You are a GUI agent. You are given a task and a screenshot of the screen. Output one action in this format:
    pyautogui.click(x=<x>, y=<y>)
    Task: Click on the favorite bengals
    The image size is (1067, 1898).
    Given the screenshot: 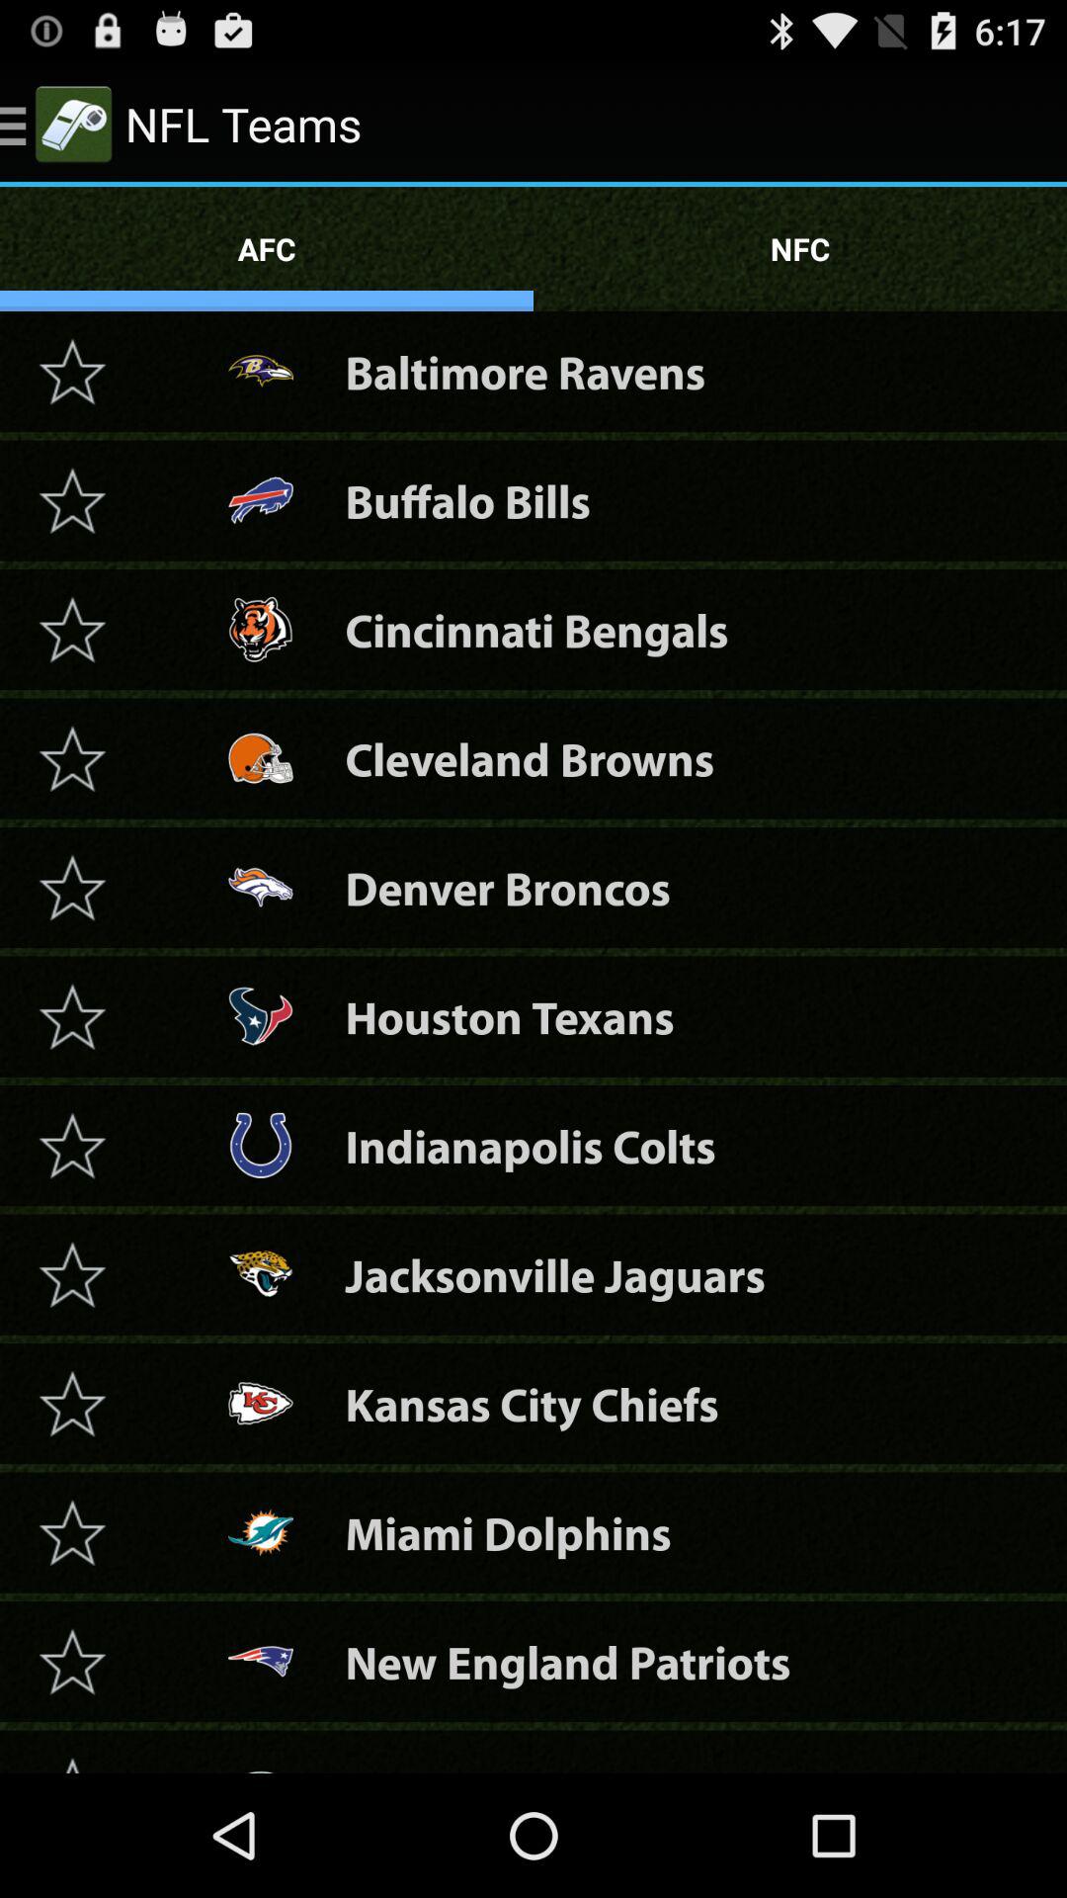 What is the action you would take?
    pyautogui.click(x=72, y=629)
    